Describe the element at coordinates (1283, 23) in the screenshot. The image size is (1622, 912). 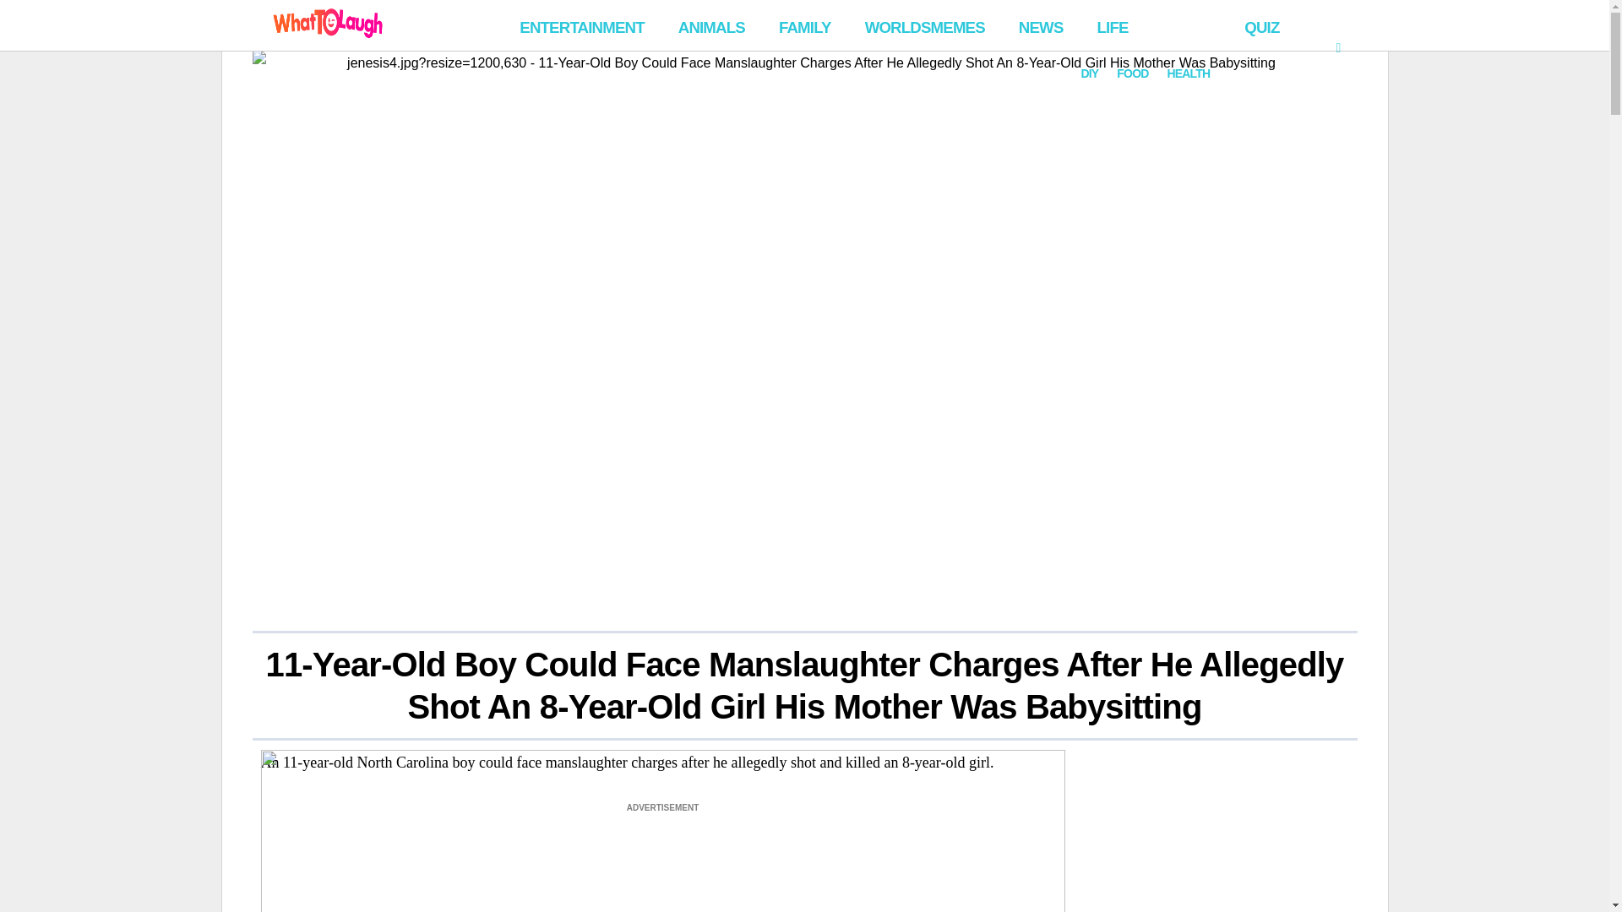
I see `Health` at that location.